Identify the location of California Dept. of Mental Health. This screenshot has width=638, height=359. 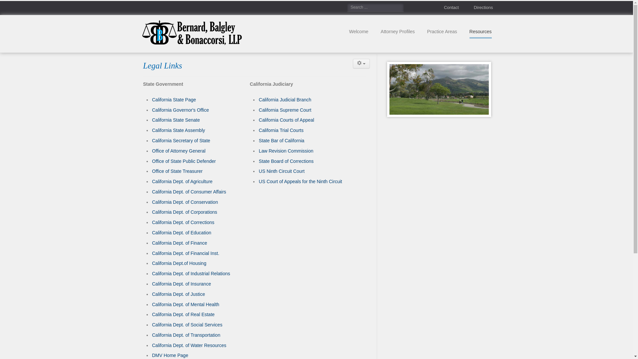
(186, 304).